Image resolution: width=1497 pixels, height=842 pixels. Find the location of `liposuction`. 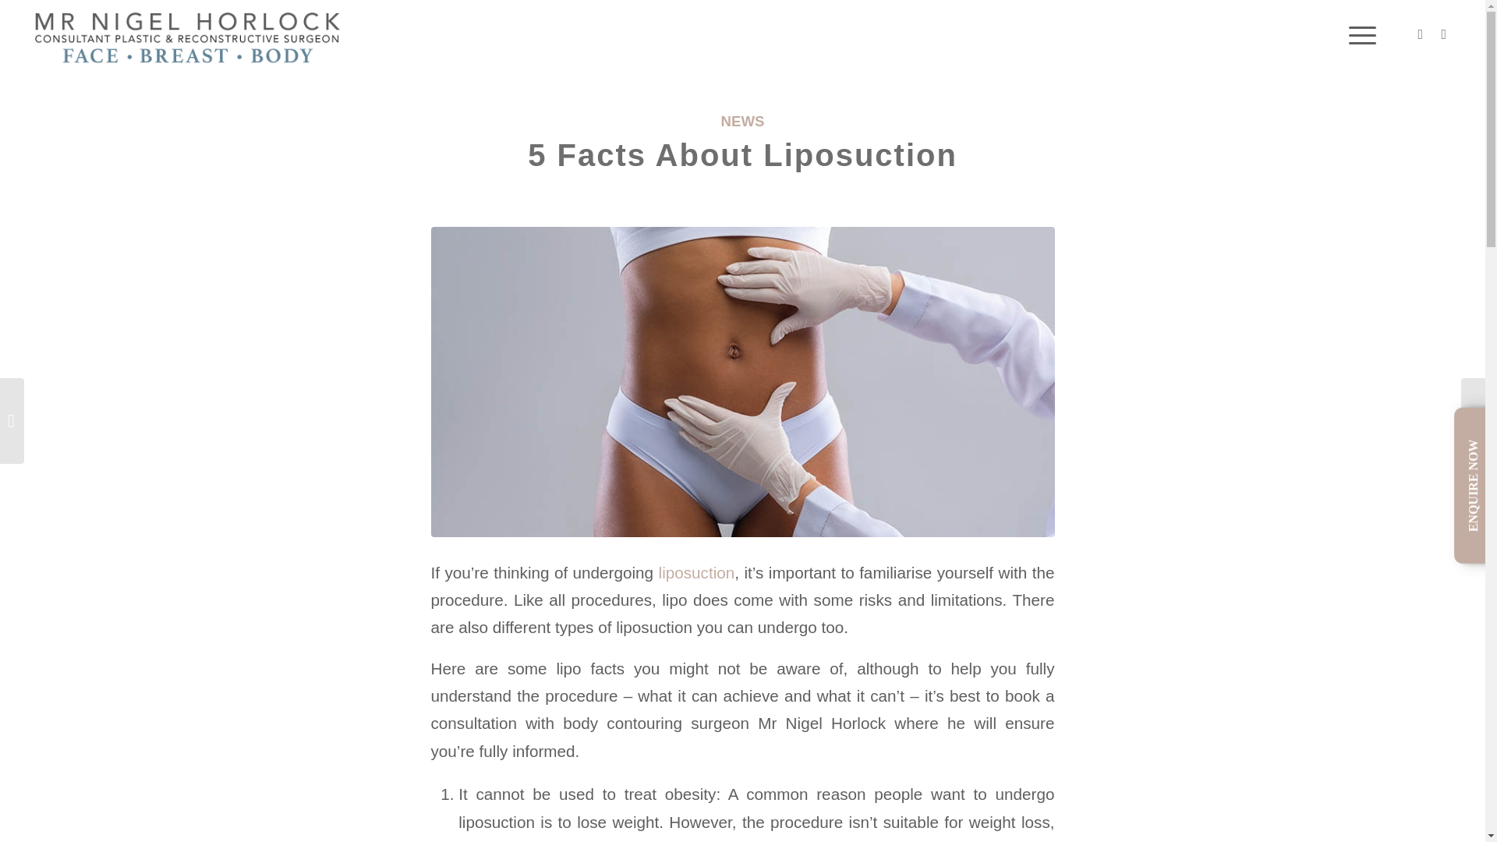

liposuction is located at coordinates (696, 572).